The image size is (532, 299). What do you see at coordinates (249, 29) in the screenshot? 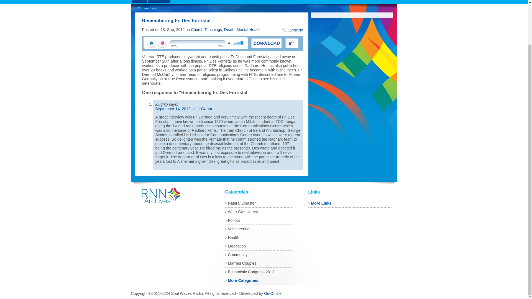
I see `Mental Health` at bounding box center [249, 29].